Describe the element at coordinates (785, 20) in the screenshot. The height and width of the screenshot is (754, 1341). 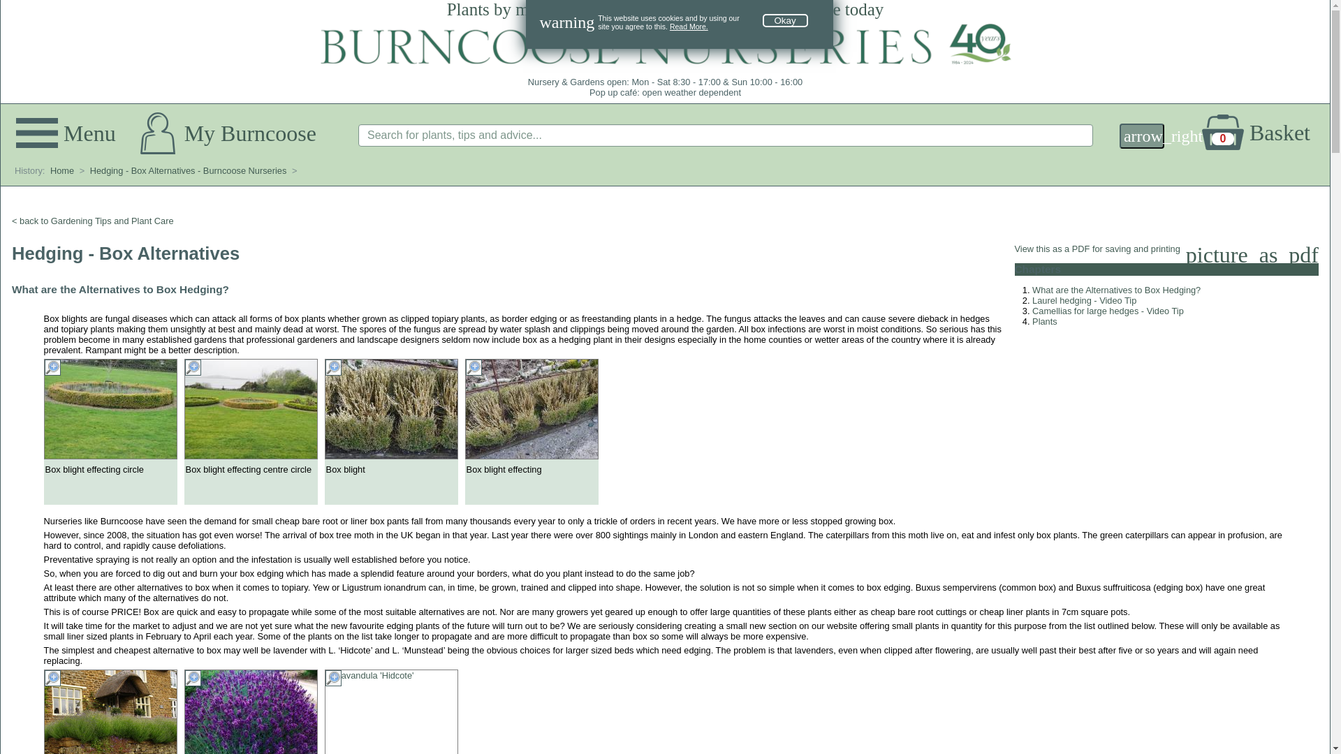
I see `Okay` at that location.